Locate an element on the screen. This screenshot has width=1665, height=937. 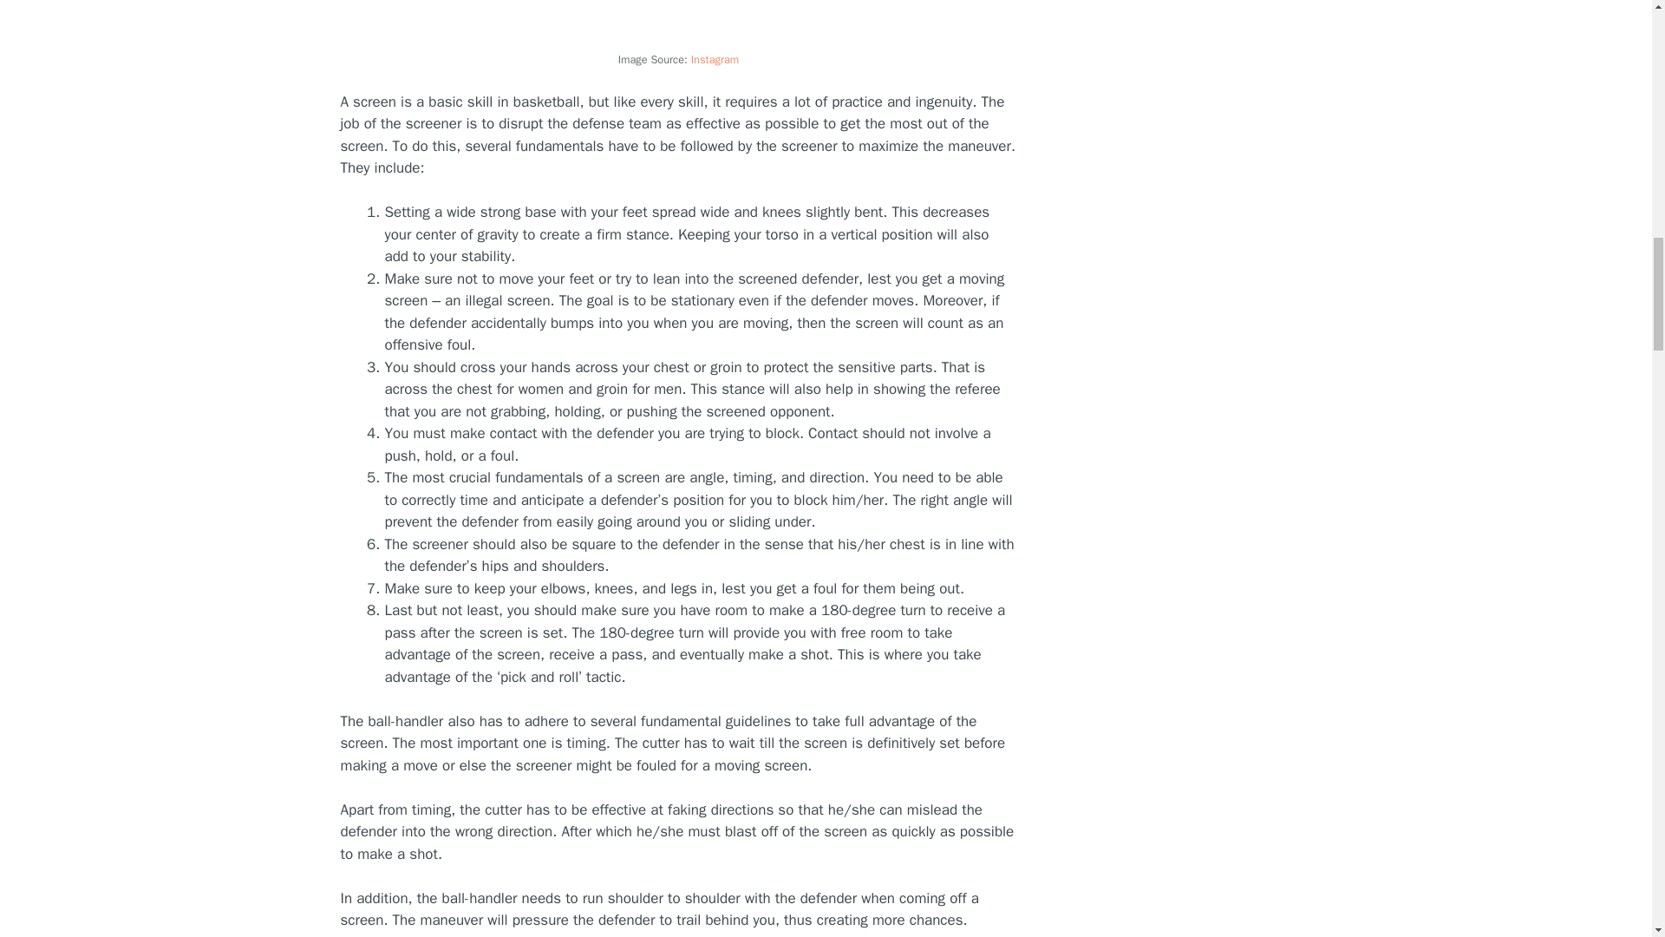
Instagram is located at coordinates (715, 59).